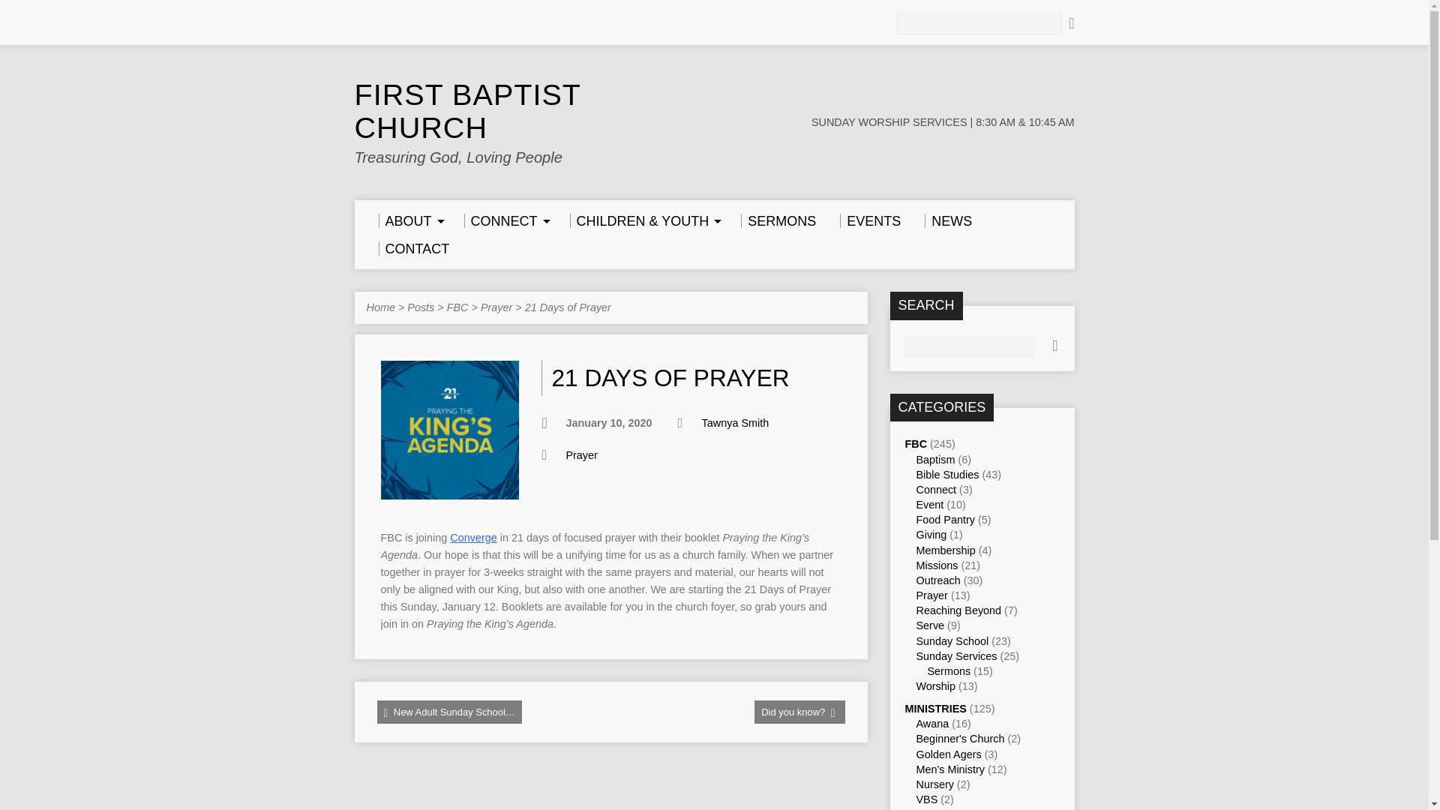 The height and width of the screenshot is (810, 1440). What do you see at coordinates (936, 459) in the screenshot?
I see `Baptism` at bounding box center [936, 459].